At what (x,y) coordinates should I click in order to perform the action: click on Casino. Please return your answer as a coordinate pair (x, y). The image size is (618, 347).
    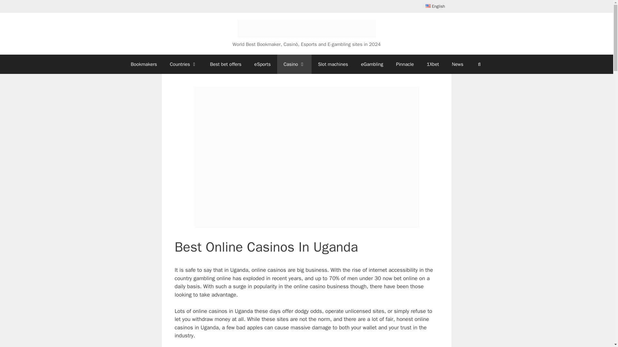
    Looking at the image, I should click on (294, 64).